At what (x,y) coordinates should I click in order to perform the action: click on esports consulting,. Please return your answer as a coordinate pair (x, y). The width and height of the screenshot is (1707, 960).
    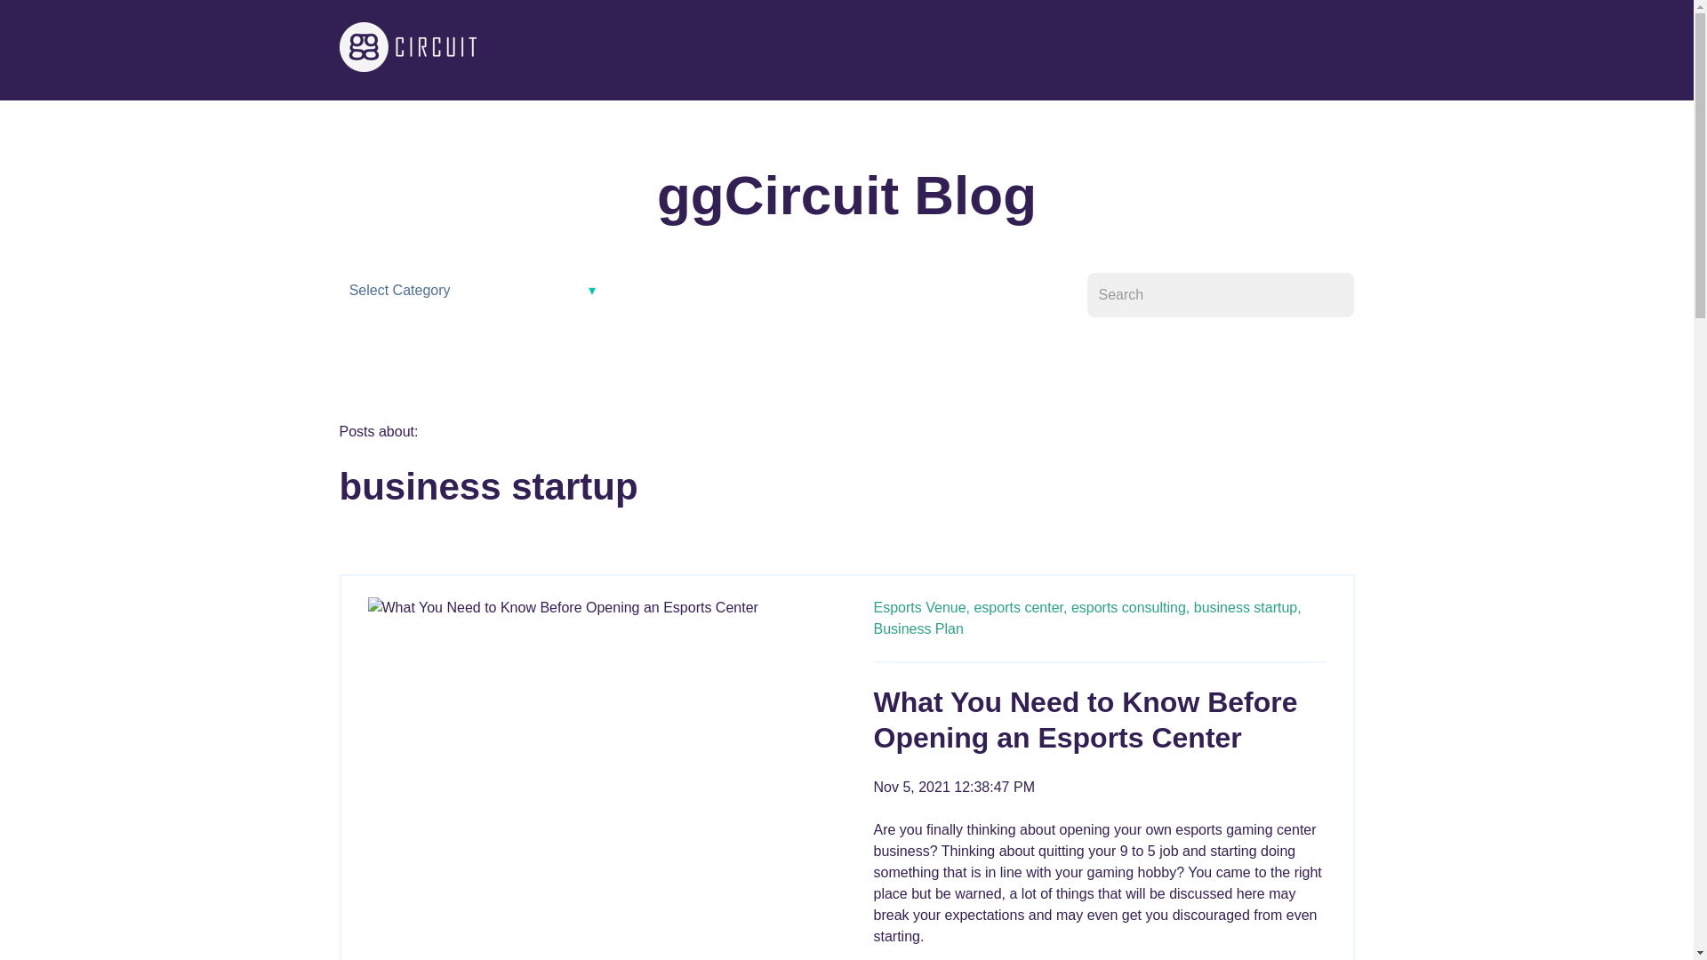
    Looking at the image, I should click on (1131, 608).